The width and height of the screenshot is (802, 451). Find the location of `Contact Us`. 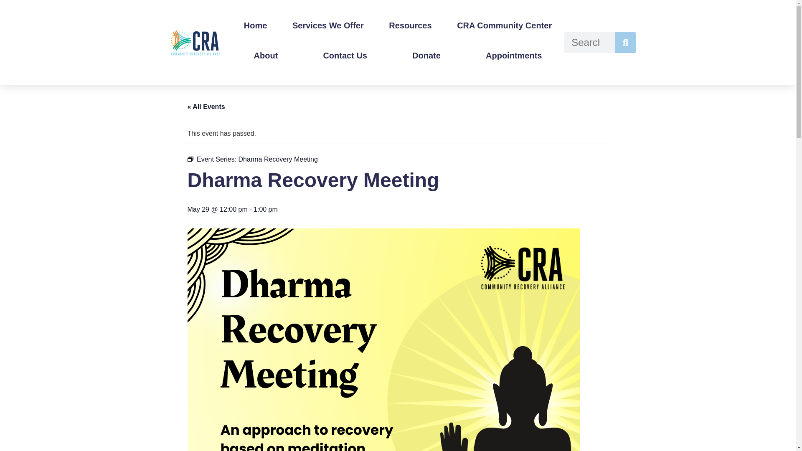

Contact Us is located at coordinates (345, 55).